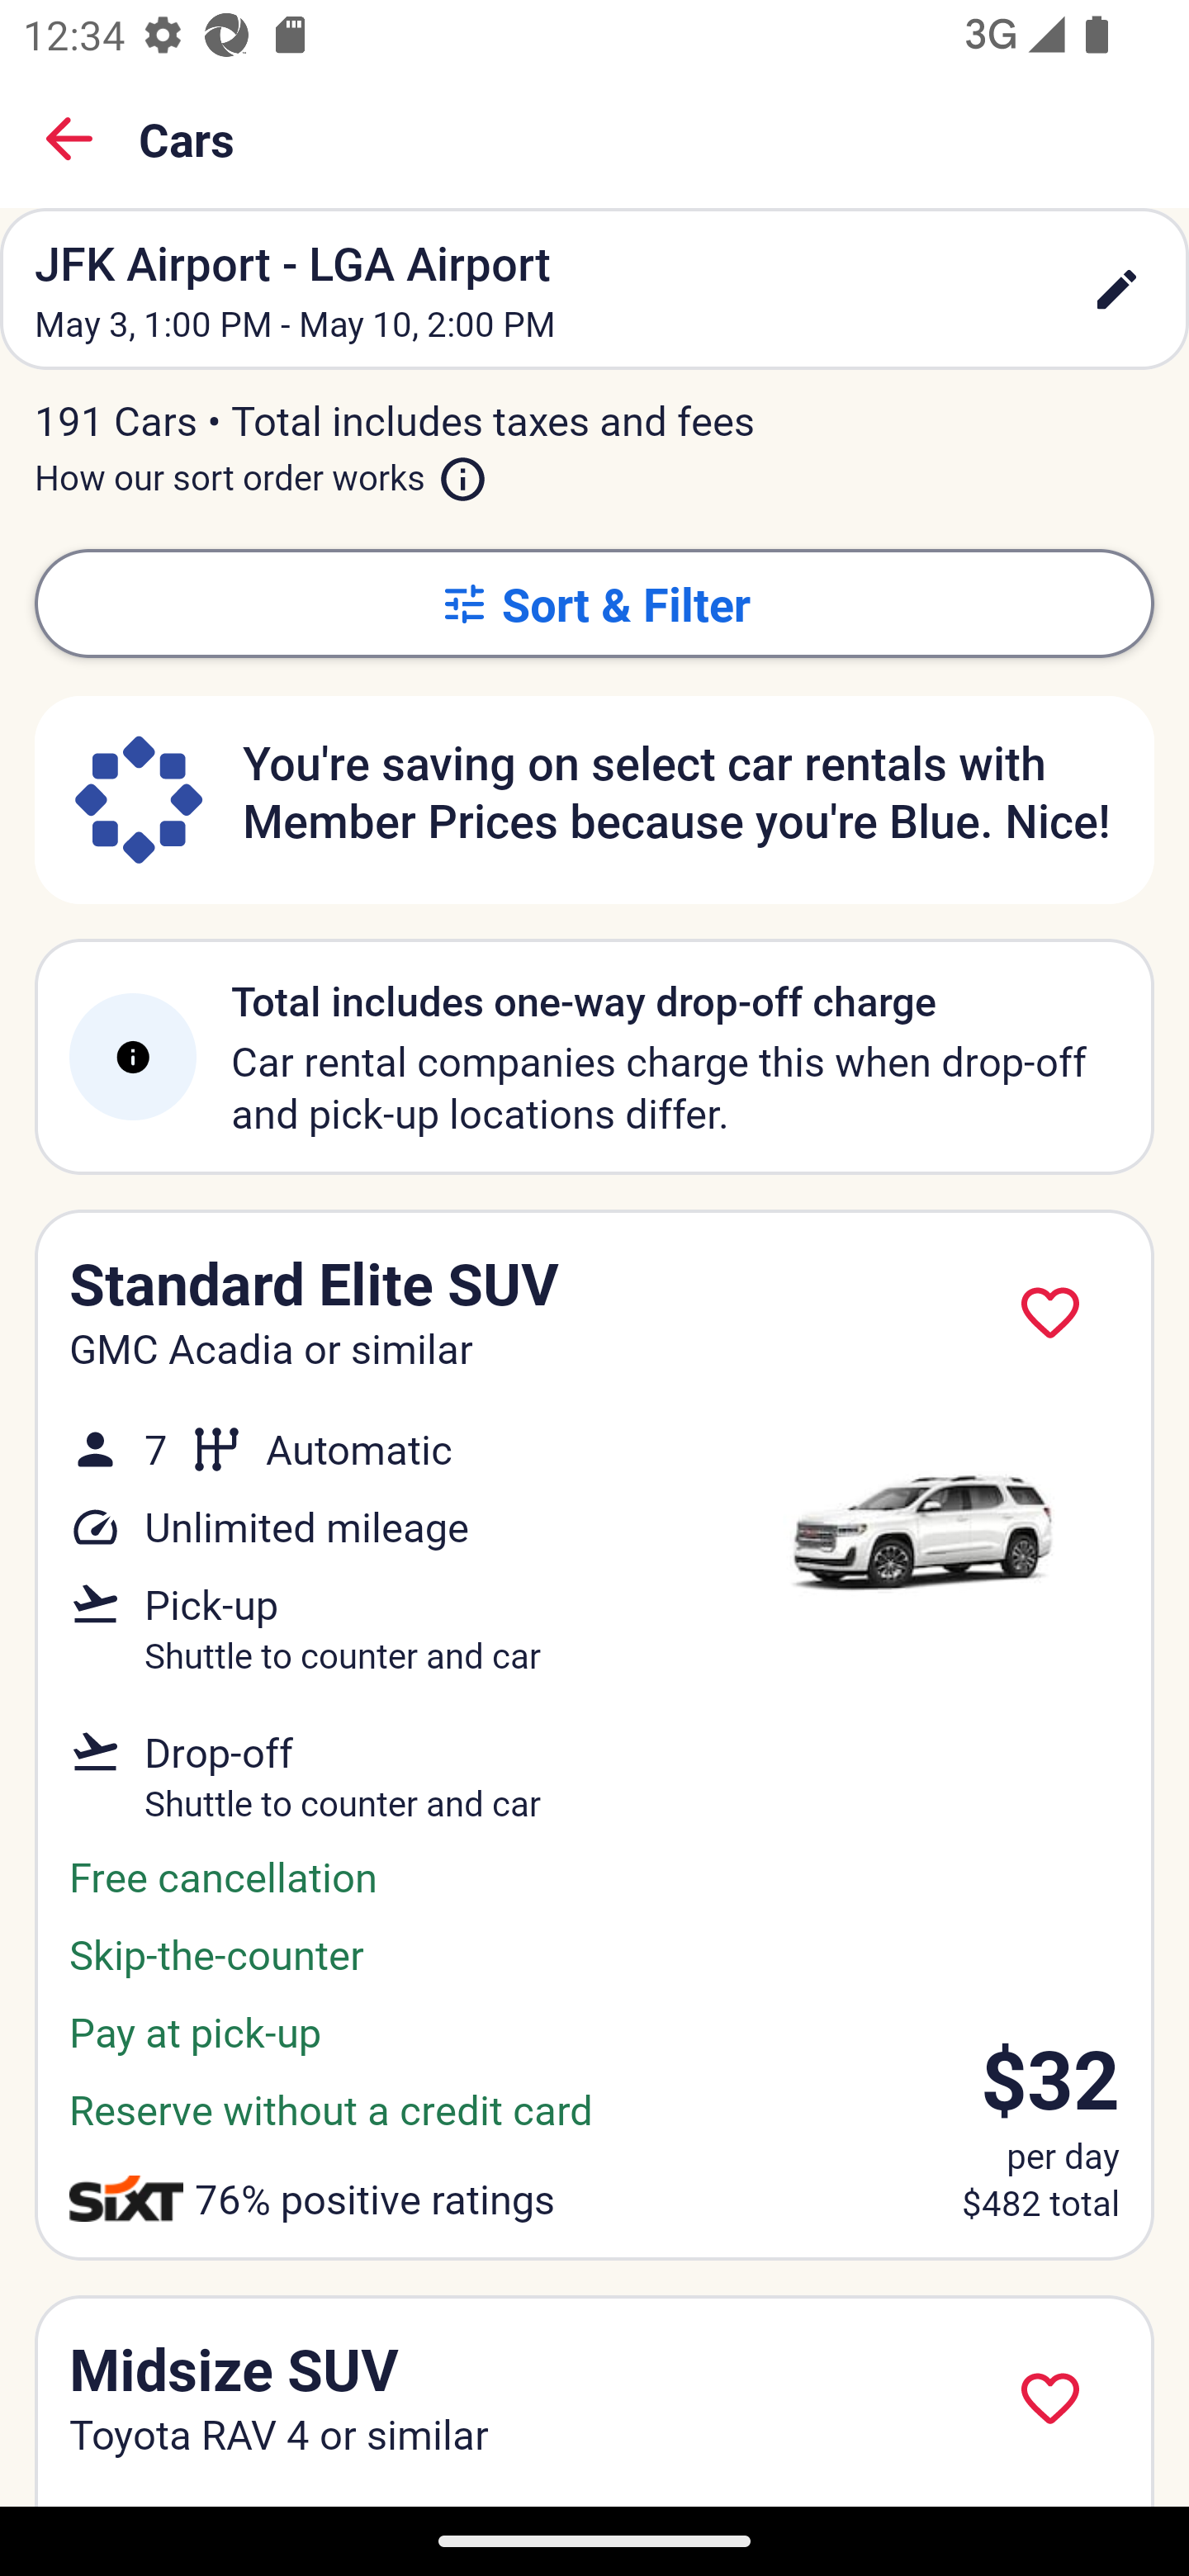  I want to click on edit, so click(1116, 289).